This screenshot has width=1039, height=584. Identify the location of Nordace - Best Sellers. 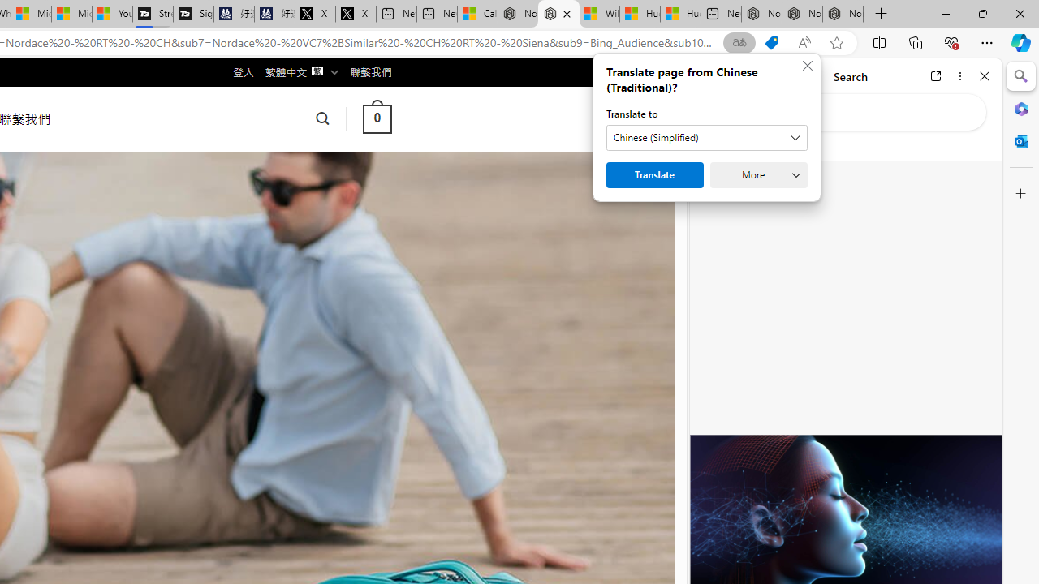
(761, 15).